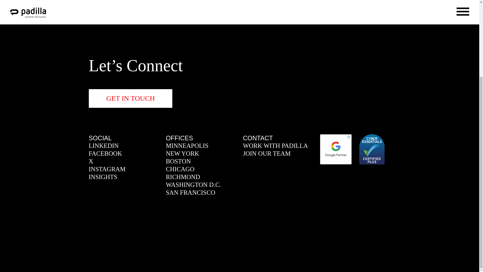 This screenshot has width=483, height=272. Describe the element at coordinates (130, 98) in the screenshot. I see `GET IN TOUCH` at that location.